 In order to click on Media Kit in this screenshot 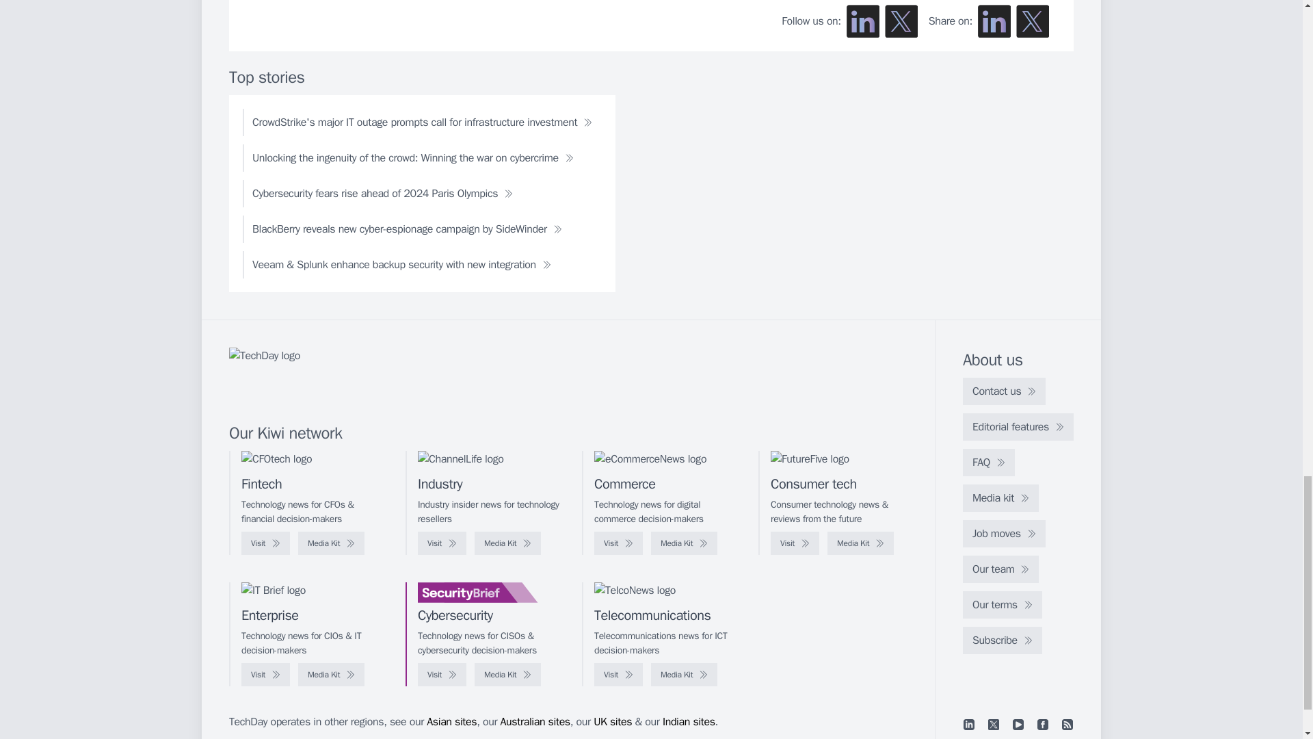, I will do `click(507, 543)`.